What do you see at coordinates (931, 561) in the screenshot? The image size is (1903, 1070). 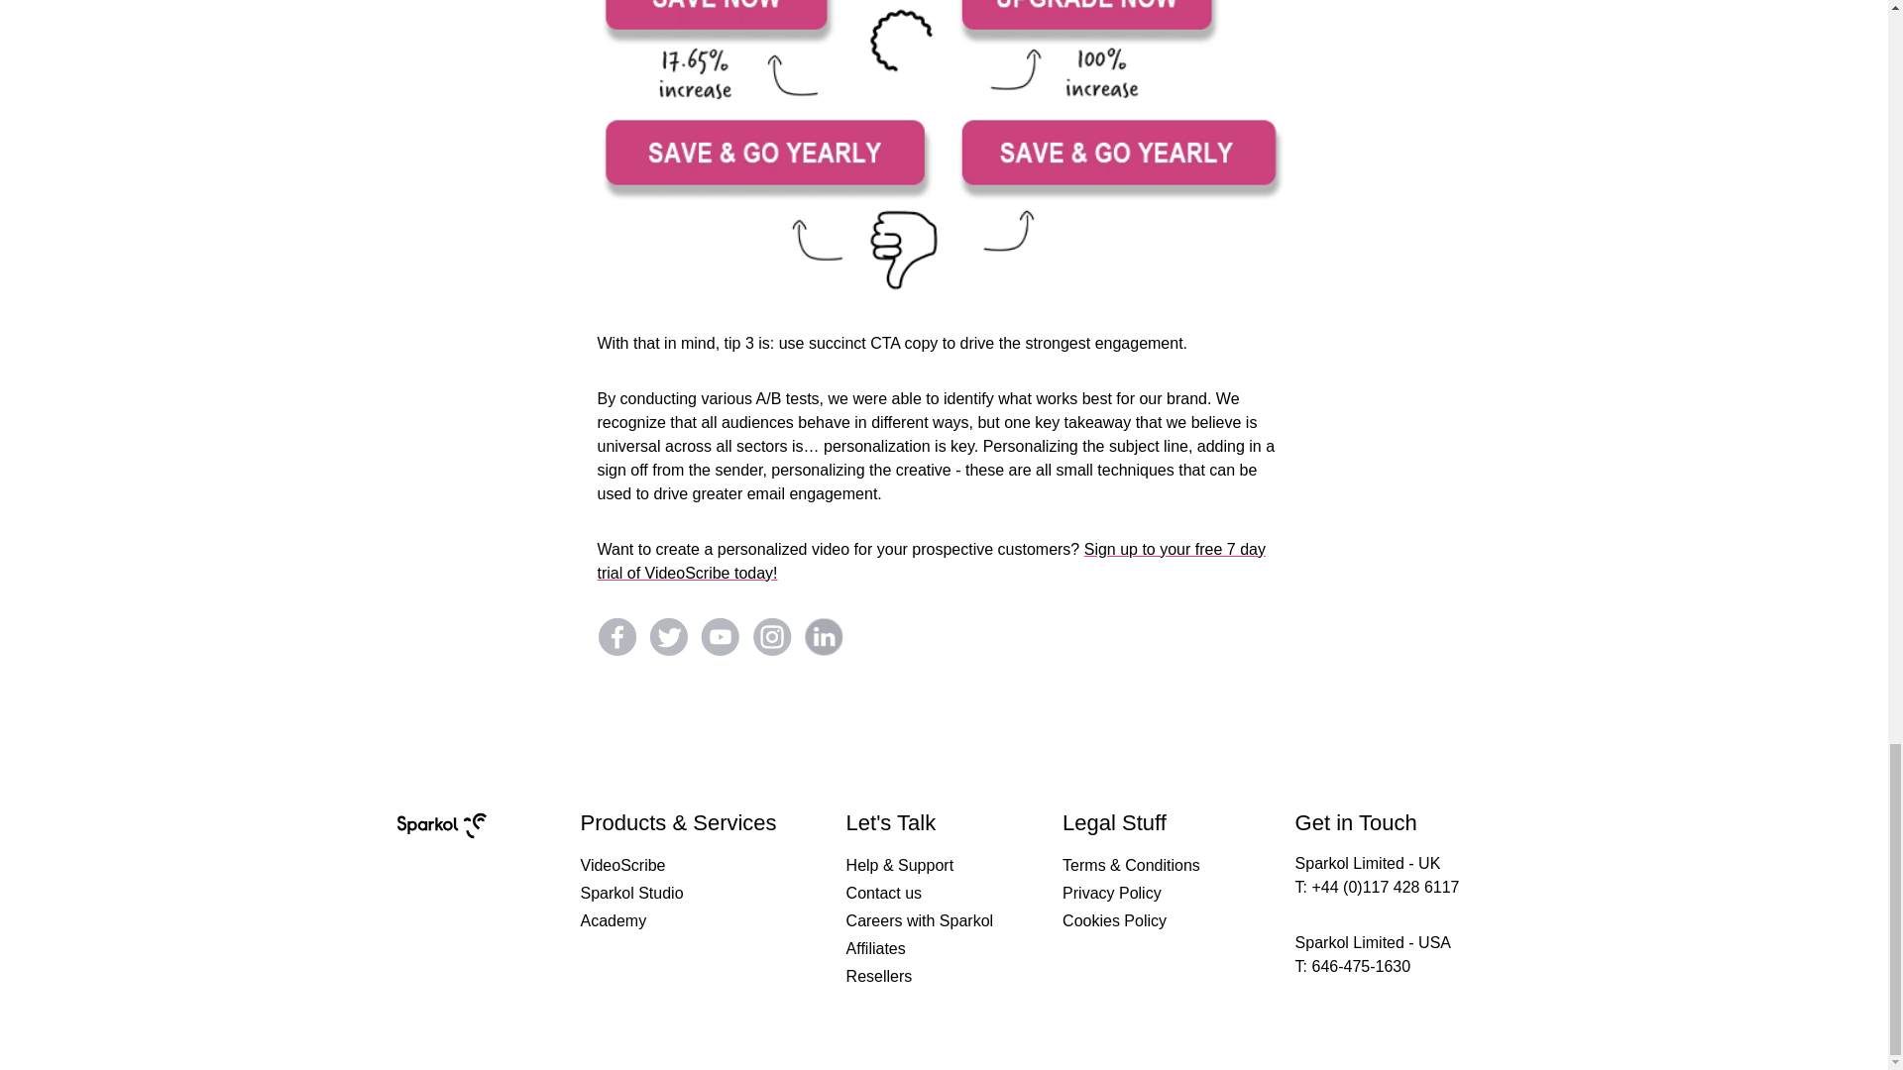 I see `Sign up to your free 7 day trial of VideoScribe today!` at bounding box center [931, 561].